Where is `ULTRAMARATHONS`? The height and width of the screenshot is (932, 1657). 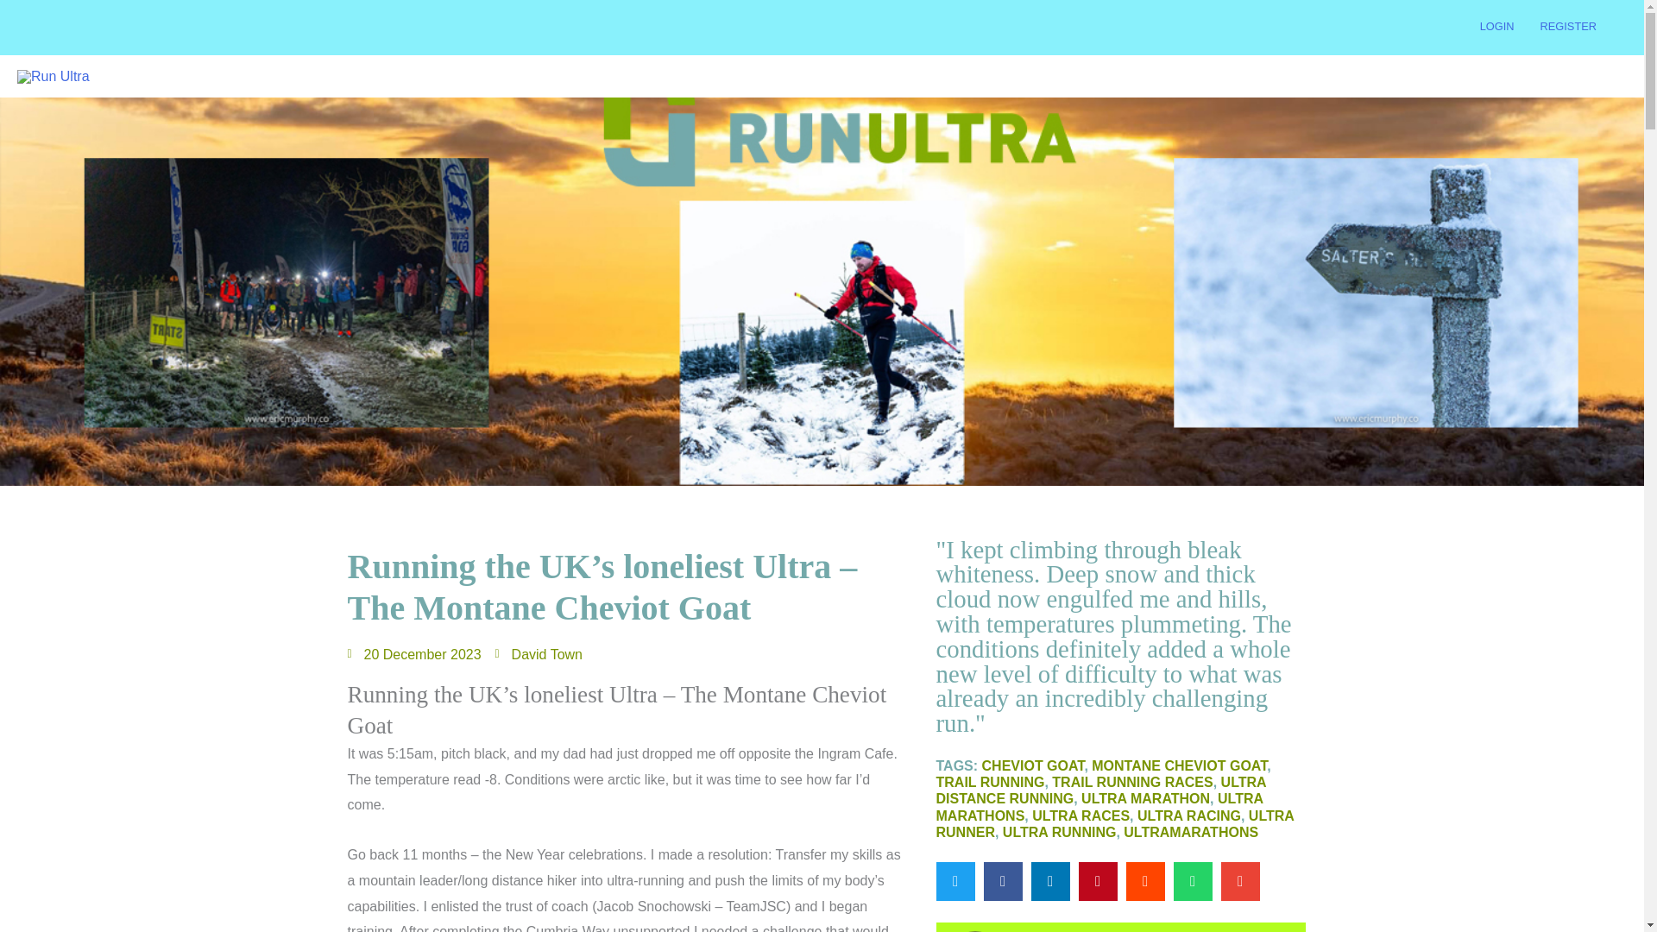 ULTRAMARATHONS is located at coordinates (1190, 832).